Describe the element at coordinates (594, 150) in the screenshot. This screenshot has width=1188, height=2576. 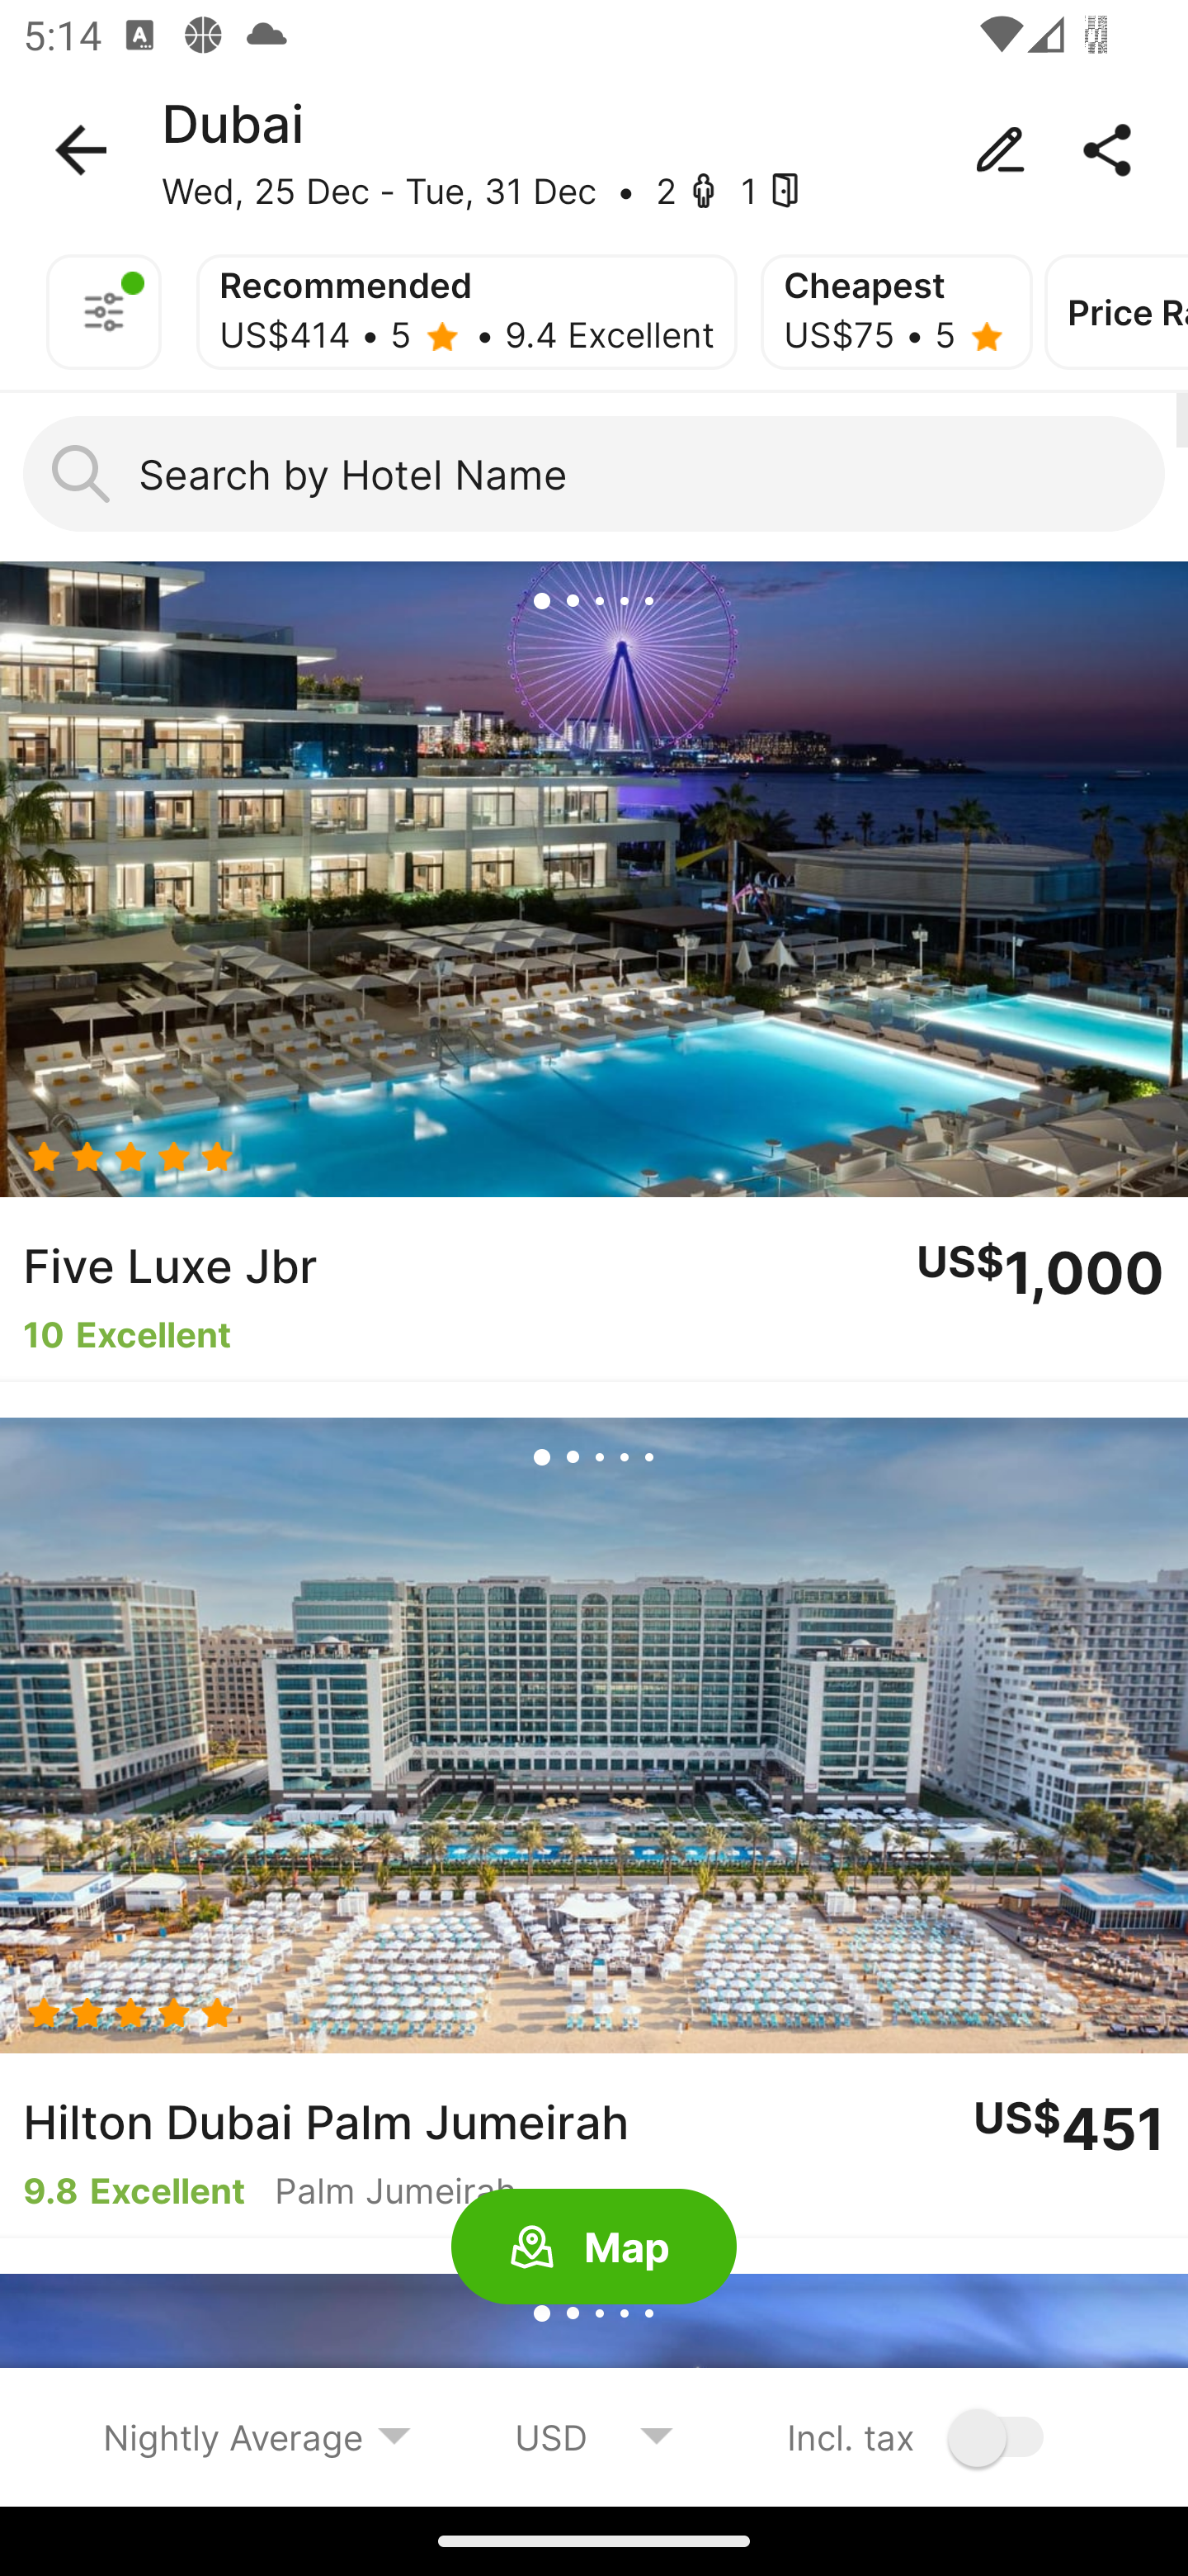
I see `Dubai Wed, 25 Dec - Tue, 31 Dec  •  2 -  1 -` at that location.